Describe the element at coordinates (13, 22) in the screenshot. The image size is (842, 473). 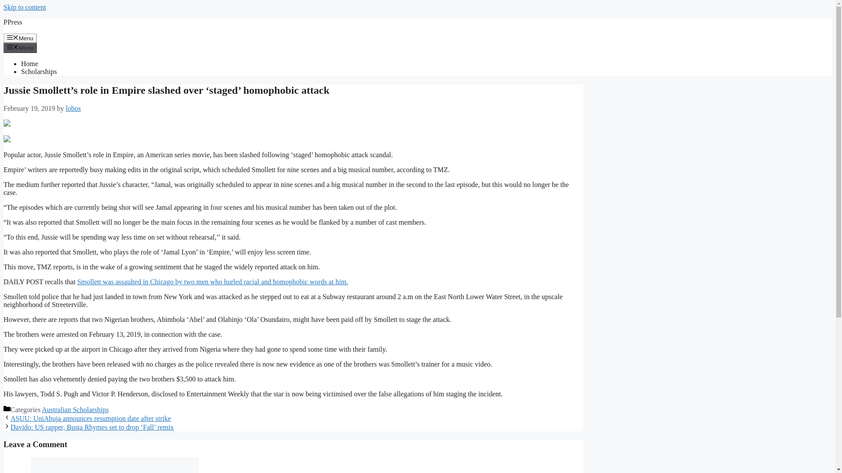
I see `PPress` at that location.